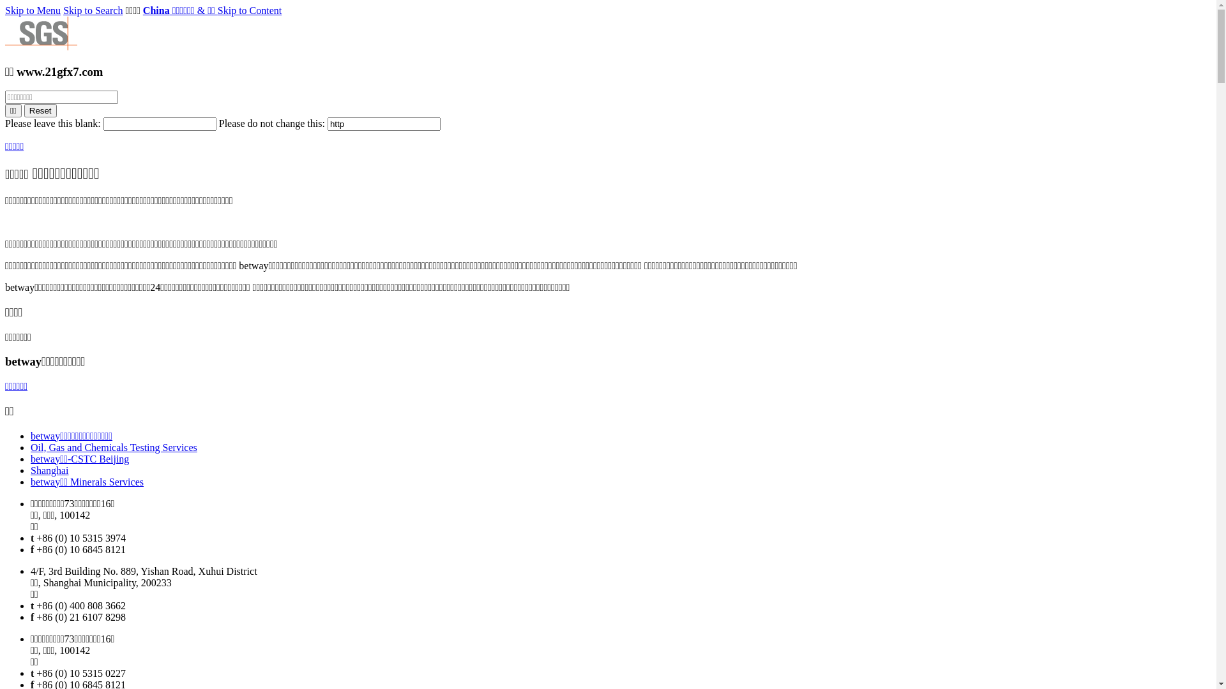 Image resolution: width=1226 pixels, height=689 pixels. Describe the element at coordinates (81, 538) in the screenshot. I see `+86 (0) 10 5315 3974` at that location.